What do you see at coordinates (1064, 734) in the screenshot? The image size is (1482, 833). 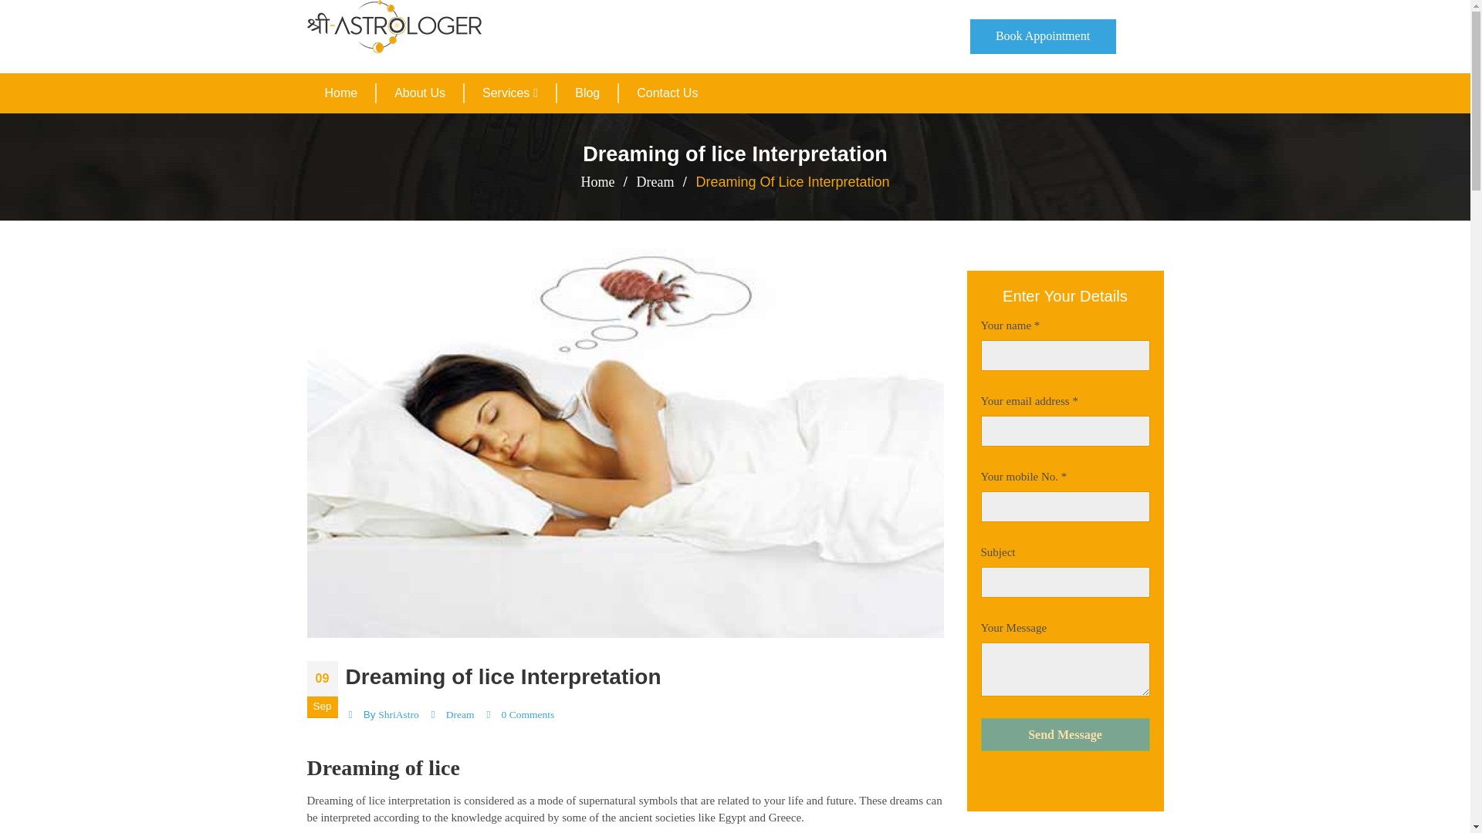 I see `Send Message` at bounding box center [1064, 734].